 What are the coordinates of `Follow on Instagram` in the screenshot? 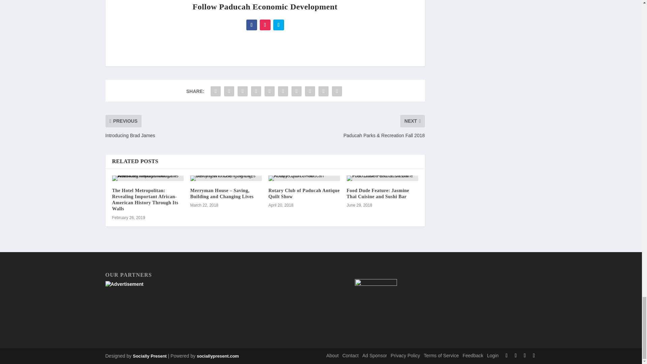 It's located at (265, 25).